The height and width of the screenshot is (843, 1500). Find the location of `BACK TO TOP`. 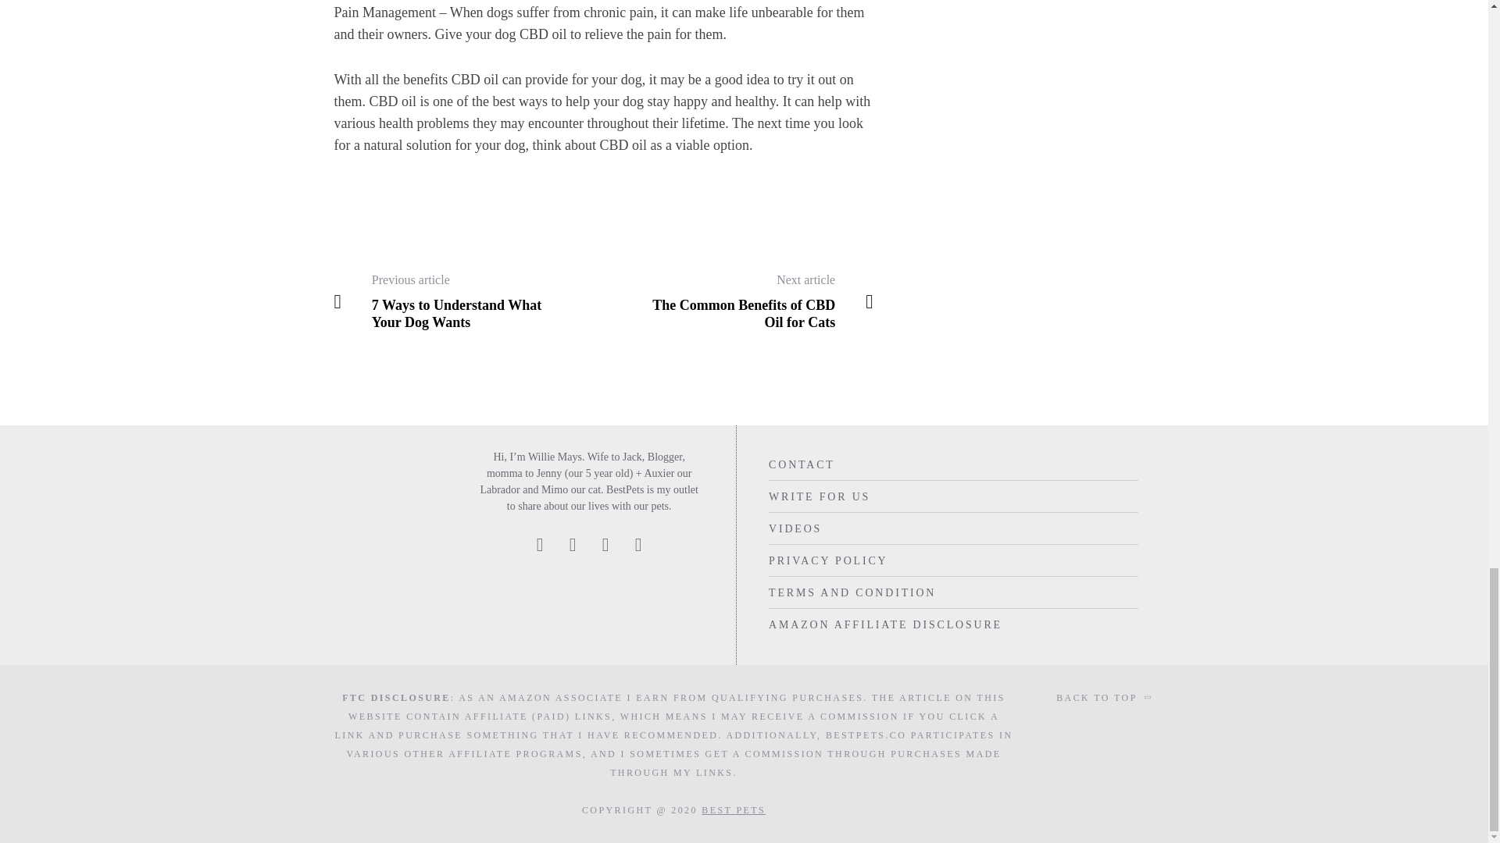

BACK TO TOP is located at coordinates (1105, 698).